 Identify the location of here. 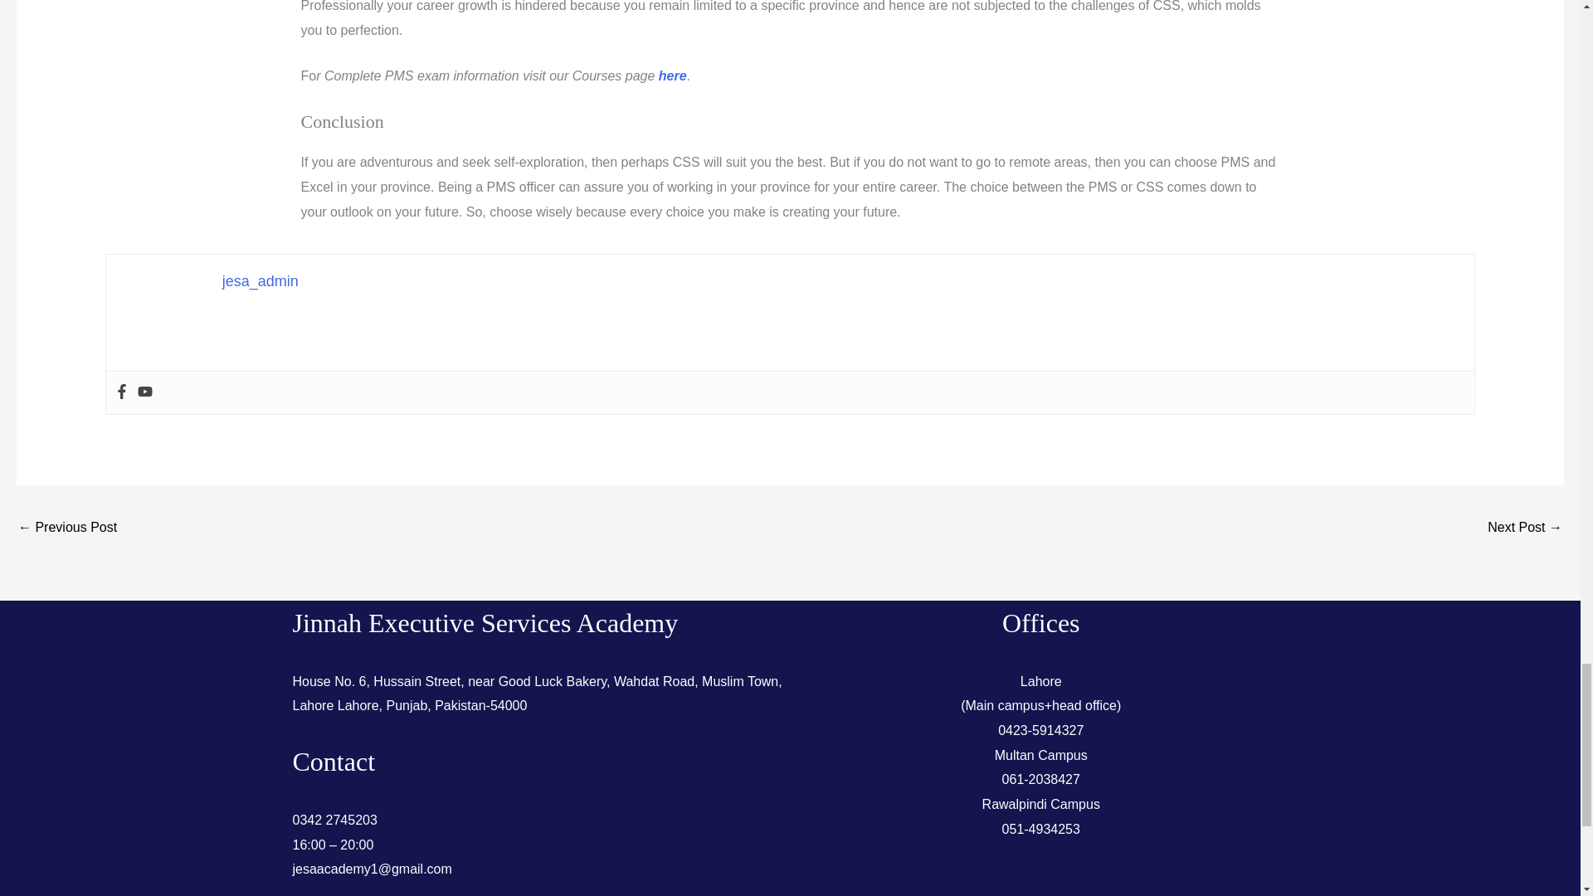
(672, 76).